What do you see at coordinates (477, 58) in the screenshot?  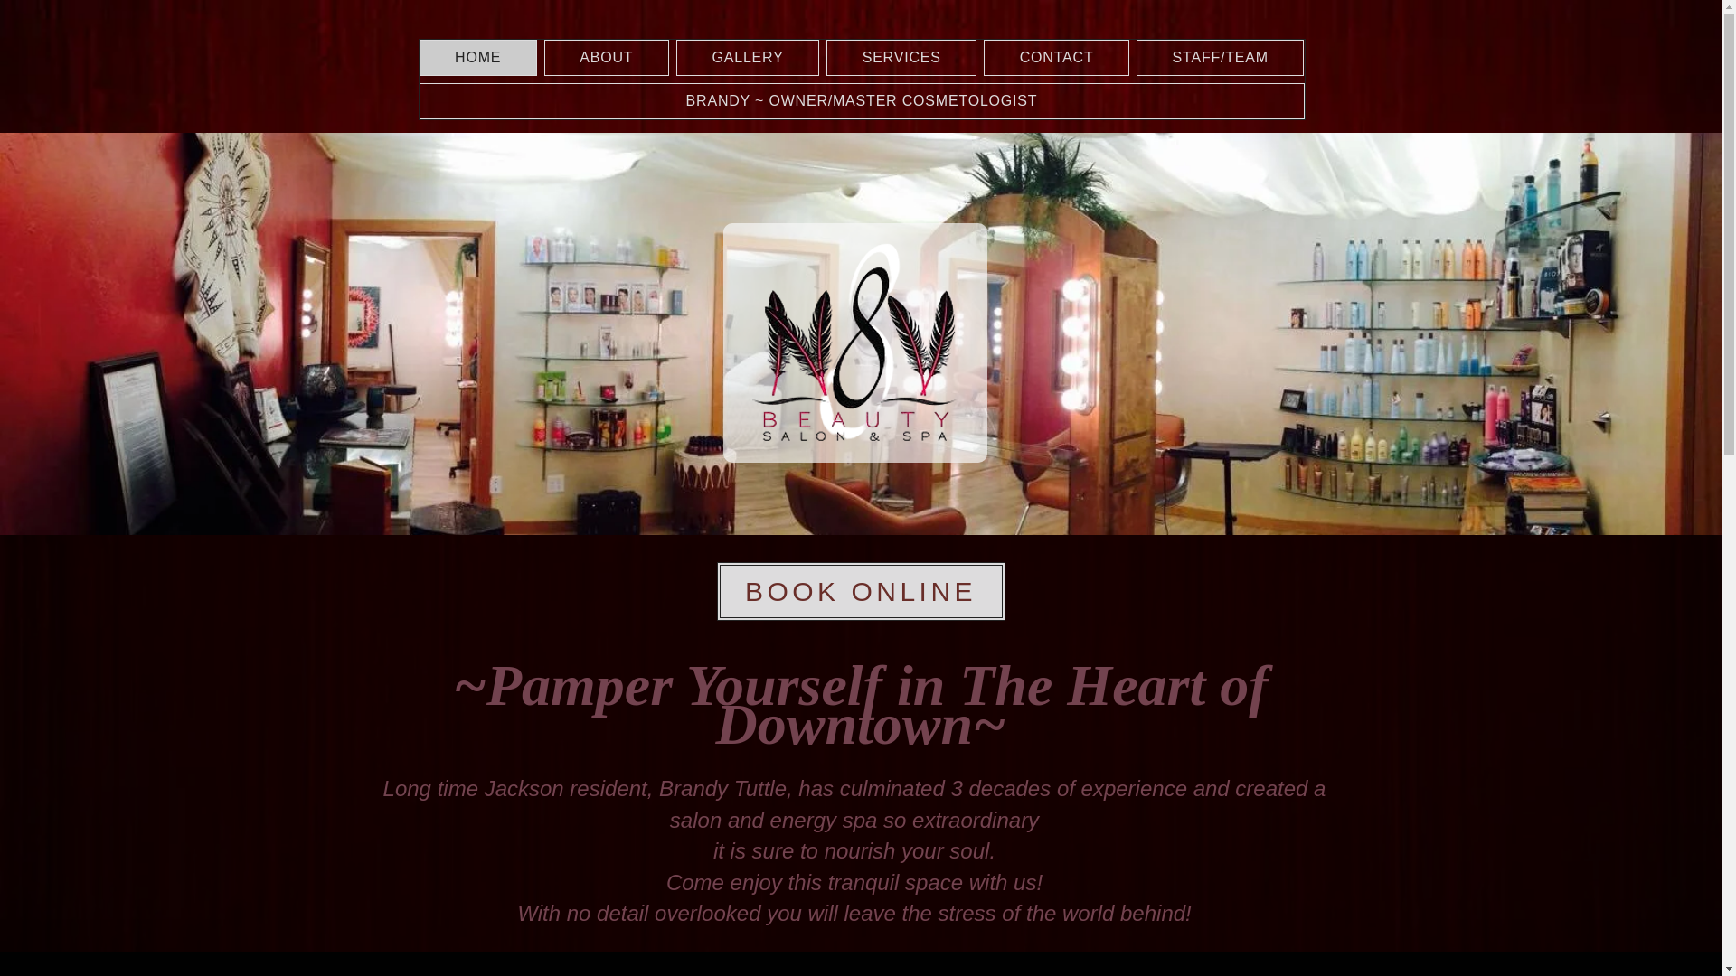 I see `HOME` at bounding box center [477, 58].